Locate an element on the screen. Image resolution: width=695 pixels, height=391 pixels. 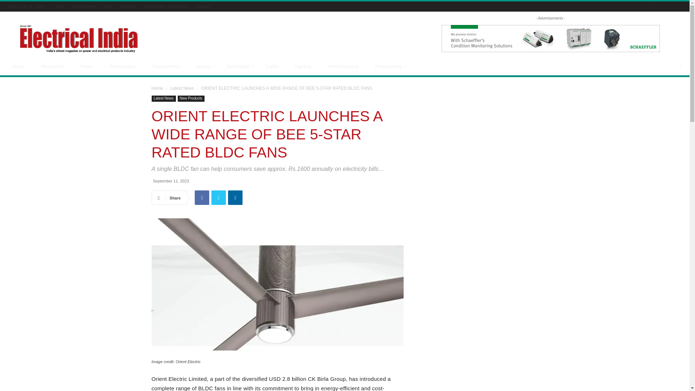
Facebook is located at coordinates (642, 7).